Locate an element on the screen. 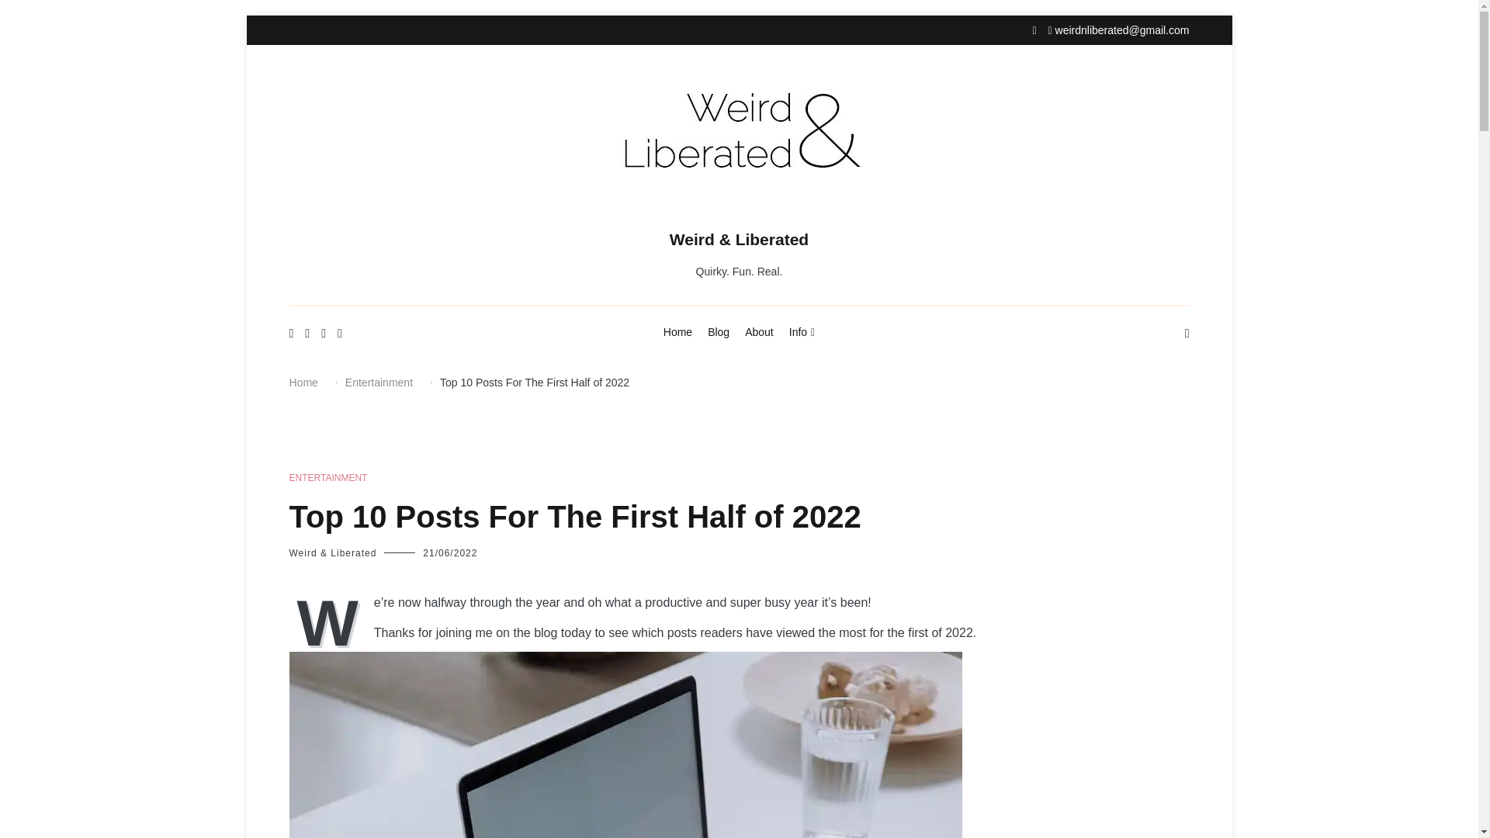 Image resolution: width=1490 pixels, height=838 pixels. W is located at coordinates (331, 621).